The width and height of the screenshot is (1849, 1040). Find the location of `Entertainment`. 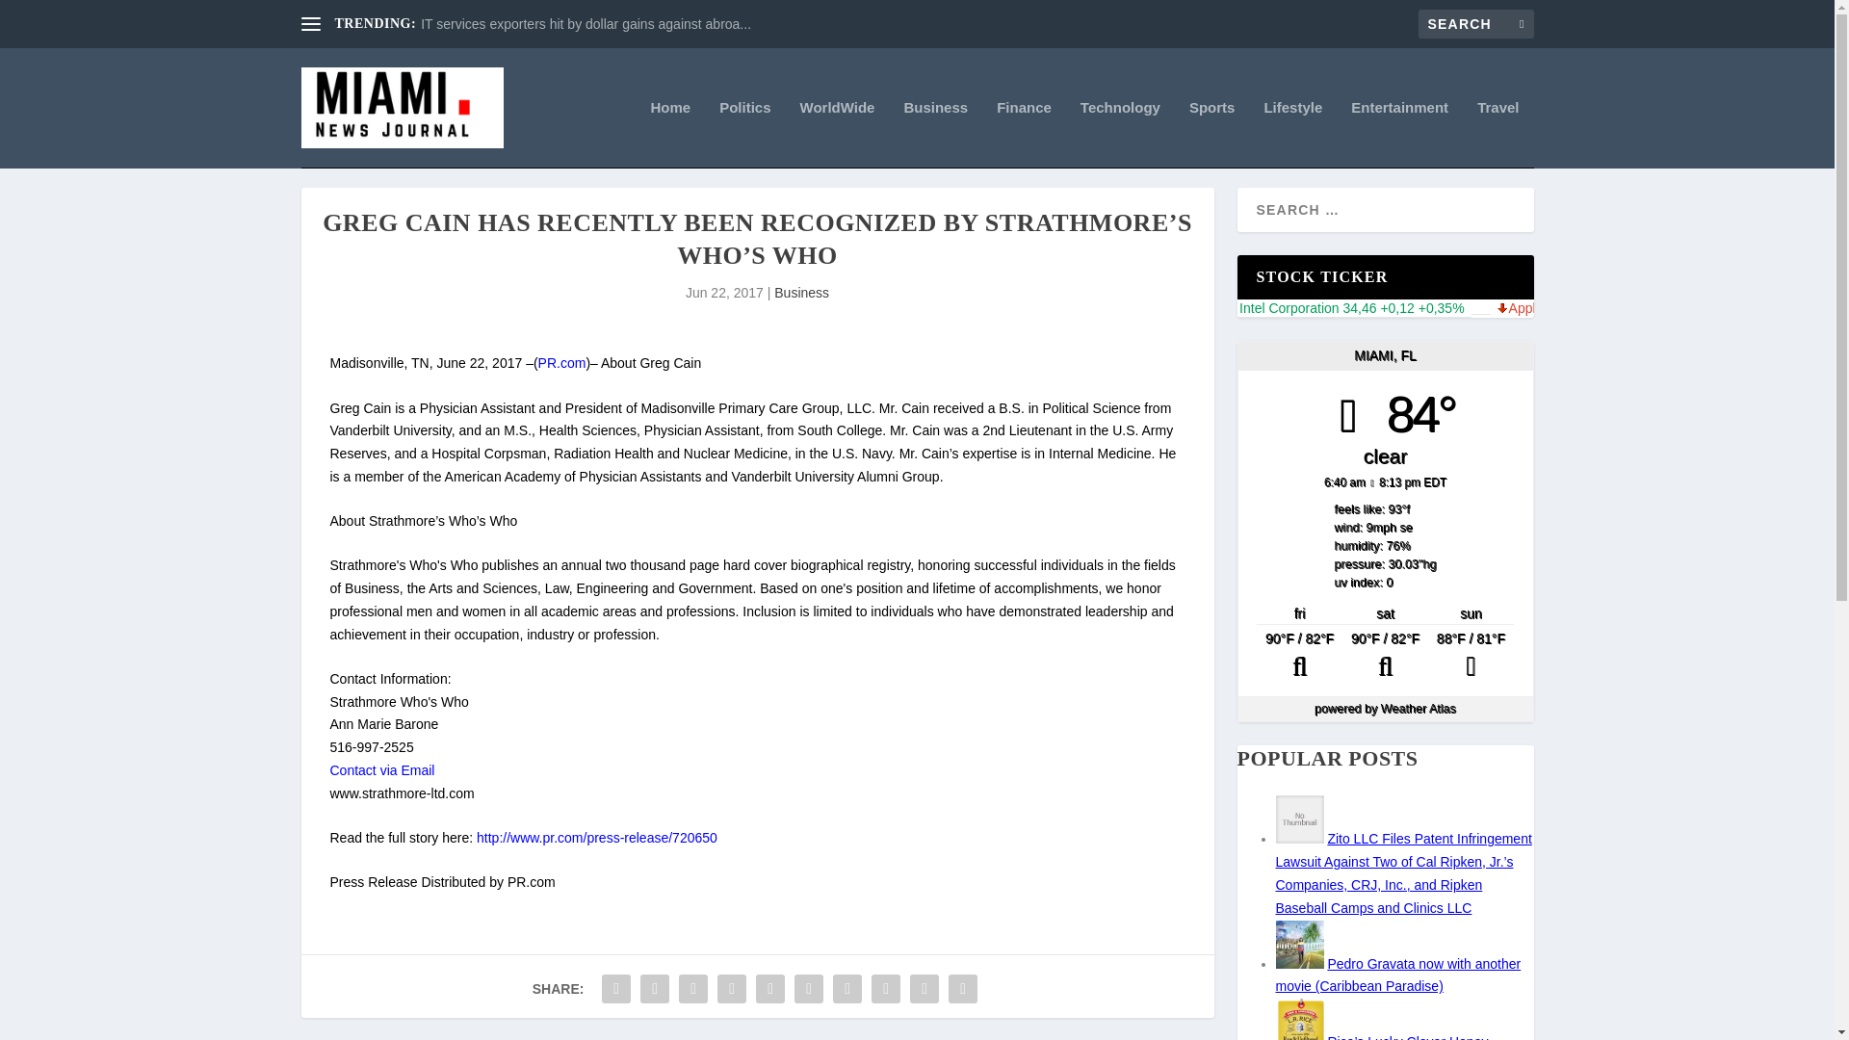

Entertainment is located at coordinates (1399, 133).